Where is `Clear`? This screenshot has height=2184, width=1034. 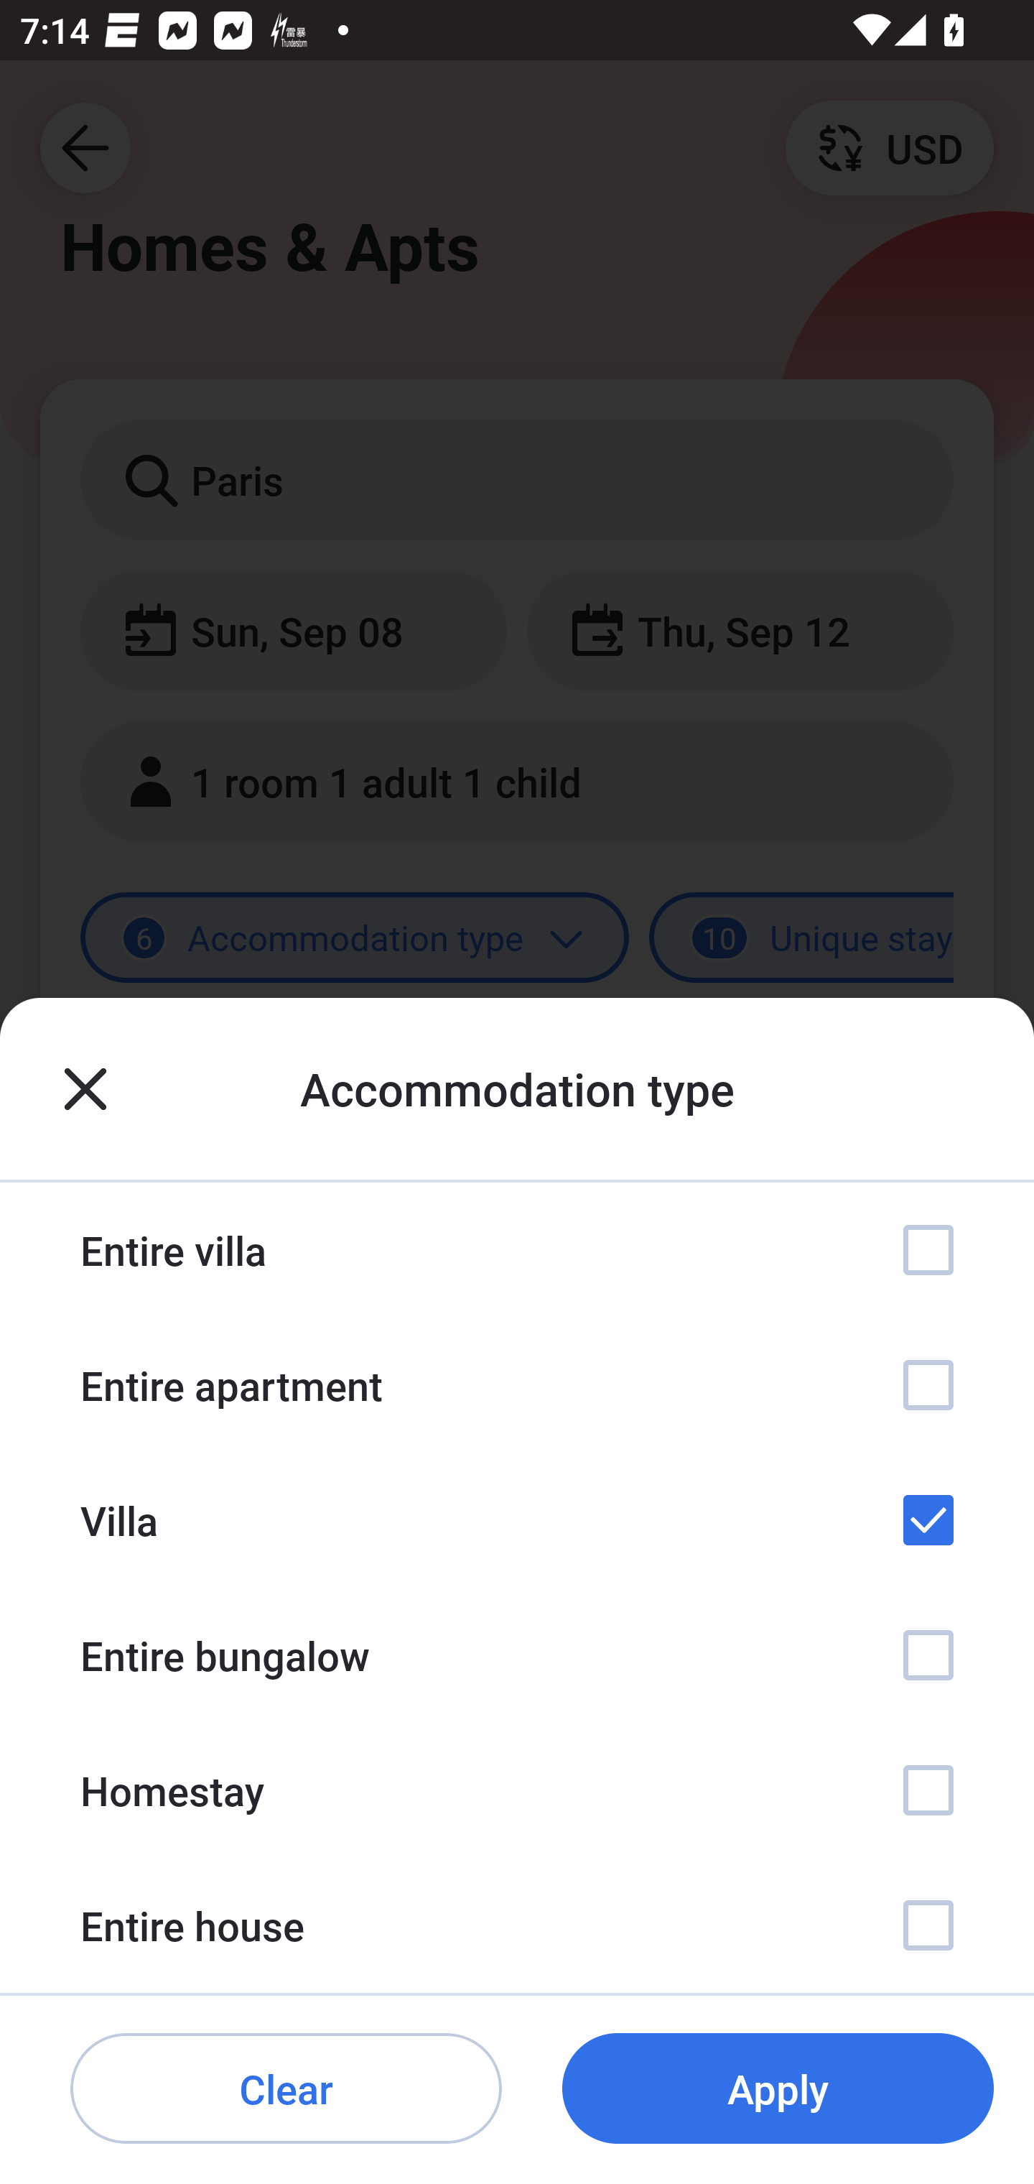
Clear is located at coordinates (286, 2089).